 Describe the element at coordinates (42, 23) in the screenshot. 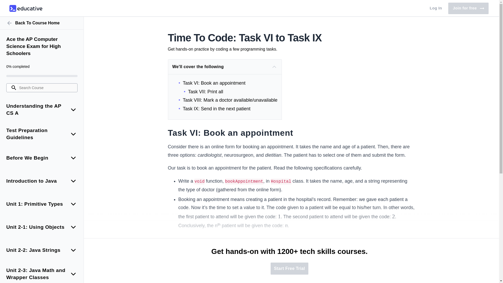

I see `Back To Course Home` at that location.